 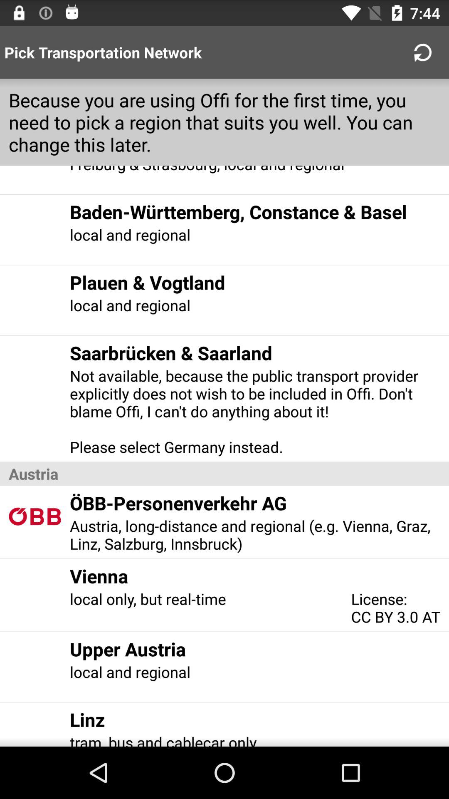 I want to click on click on the refresh button, so click(x=422, y=52).